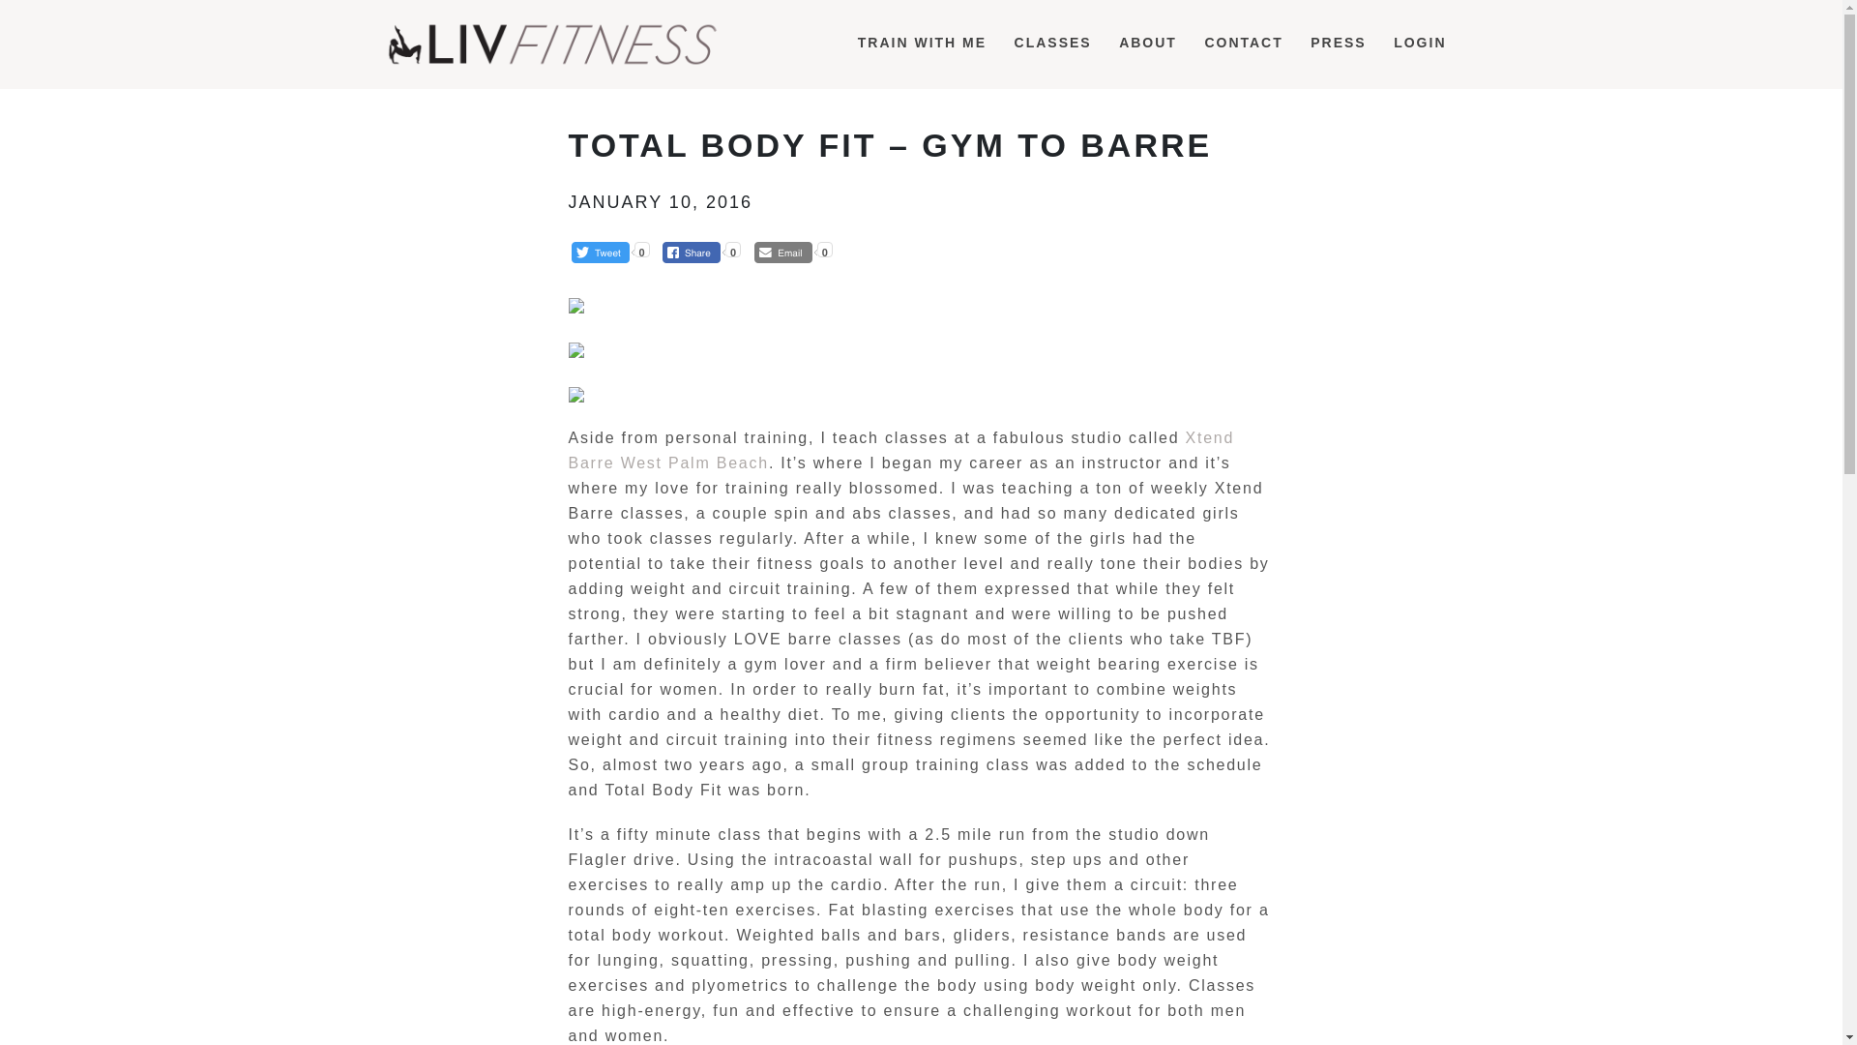 Image resolution: width=1857 pixels, height=1045 pixels. What do you see at coordinates (901, 450) in the screenshot?
I see `Xtend Barre West Palm Beach` at bounding box center [901, 450].